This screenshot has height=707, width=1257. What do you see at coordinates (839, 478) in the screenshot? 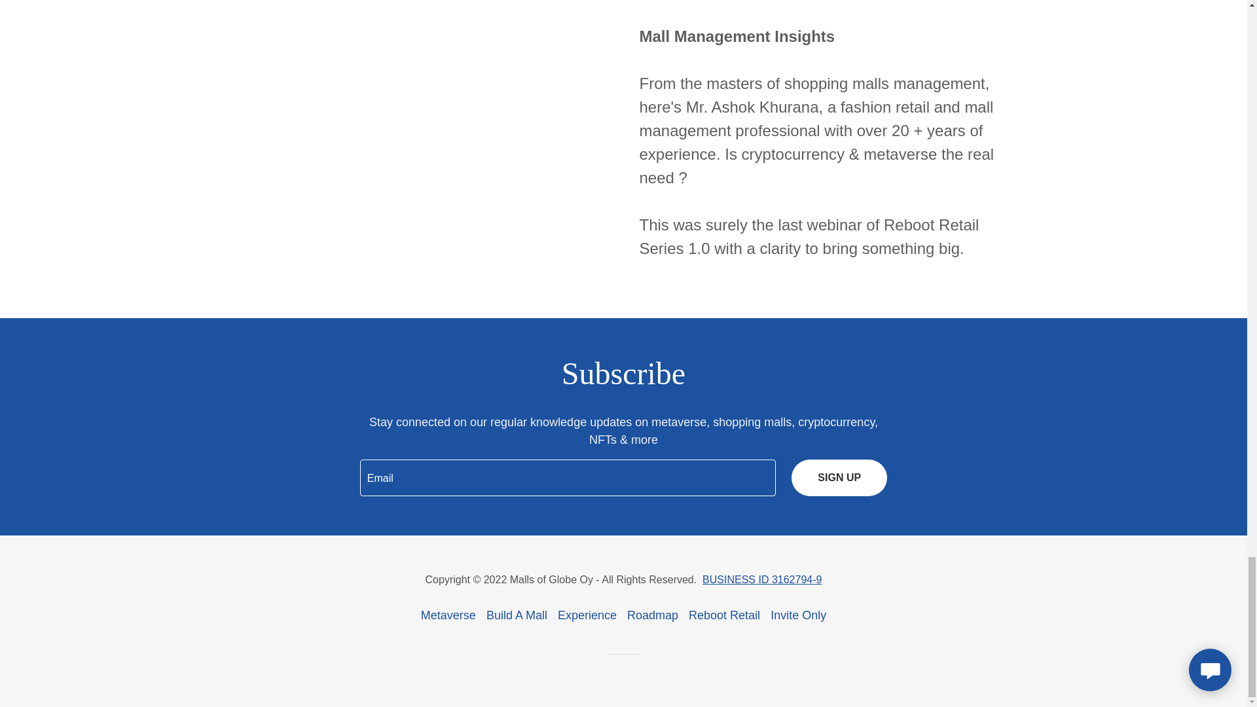
I see `SIGN UP` at bounding box center [839, 478].